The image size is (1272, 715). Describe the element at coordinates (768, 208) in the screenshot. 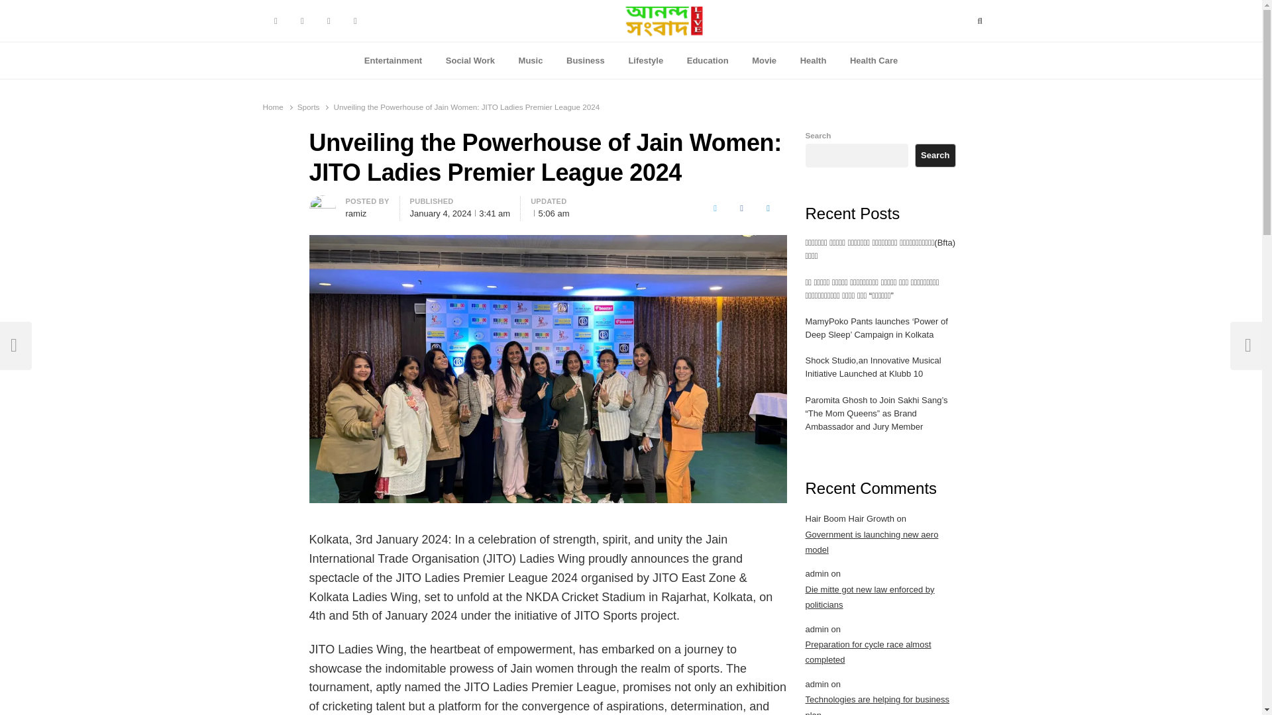

I see `LinkedIn` at that location.